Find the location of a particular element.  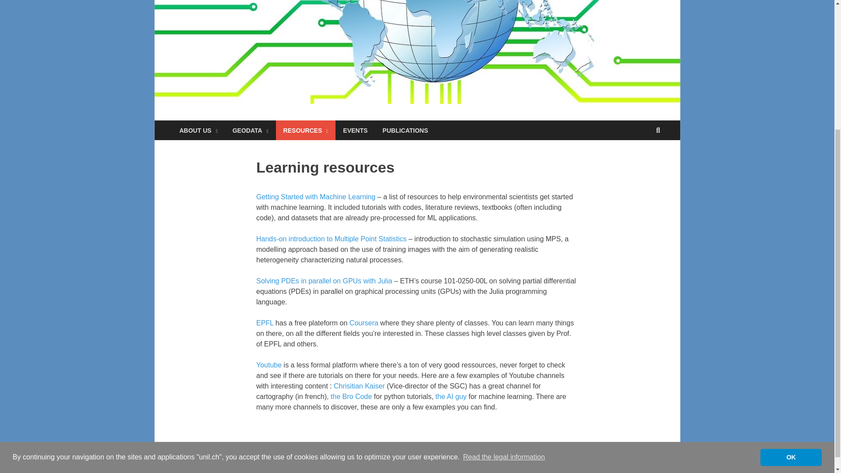

PUBLICATIONS is located at coordinates (405, 130).